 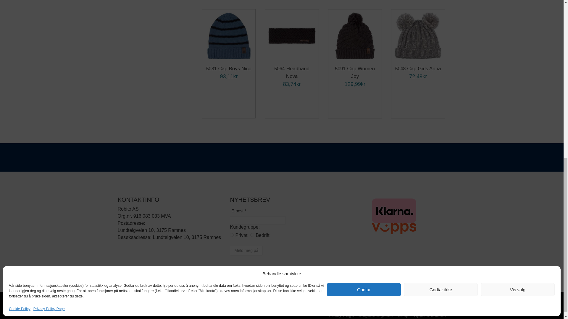 I want to click on 4096, so click(x=252, y=235).